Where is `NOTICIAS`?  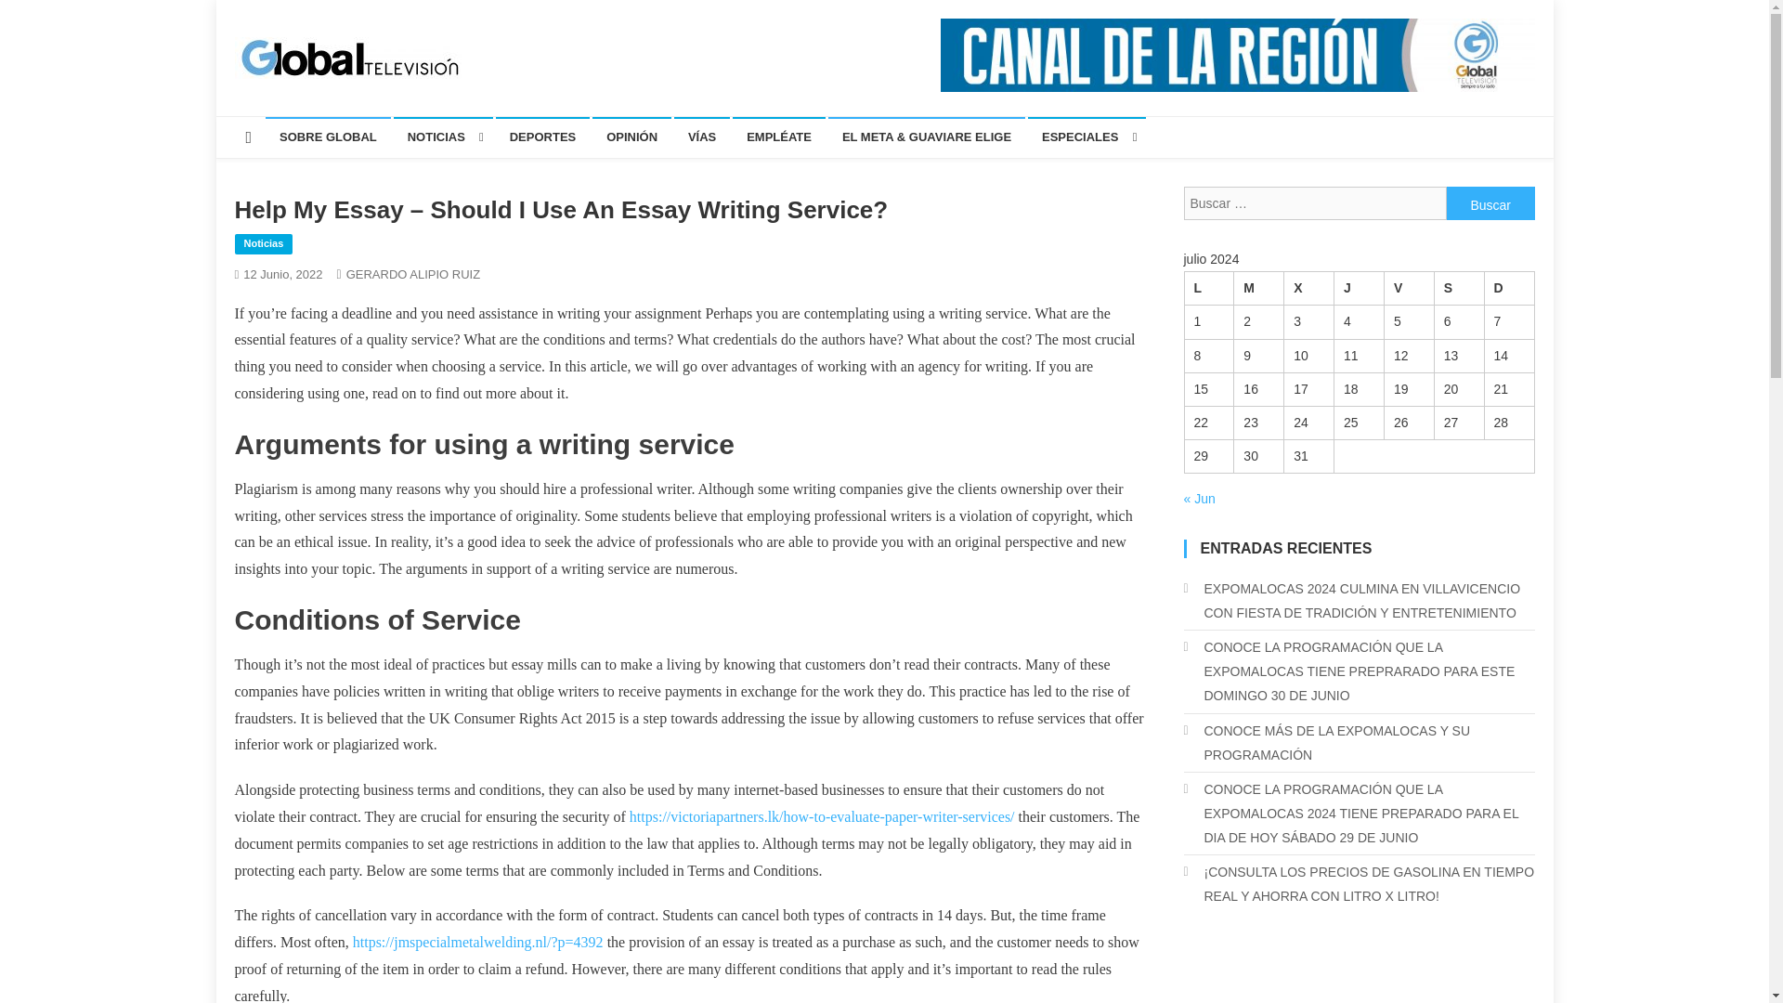 NOTICIAS is located at coordinates (444, 137).